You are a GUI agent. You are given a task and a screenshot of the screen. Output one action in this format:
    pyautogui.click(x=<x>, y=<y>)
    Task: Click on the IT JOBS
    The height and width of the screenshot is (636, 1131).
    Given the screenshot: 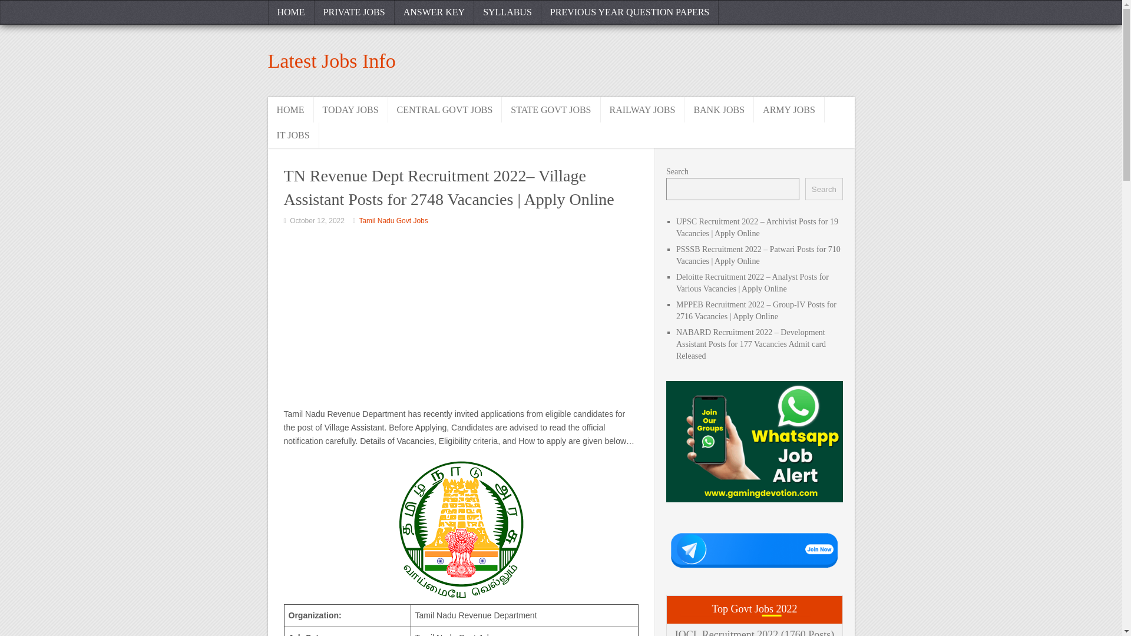 What is the action you would take?
    pyautogui.click(x=293, y=135)
    